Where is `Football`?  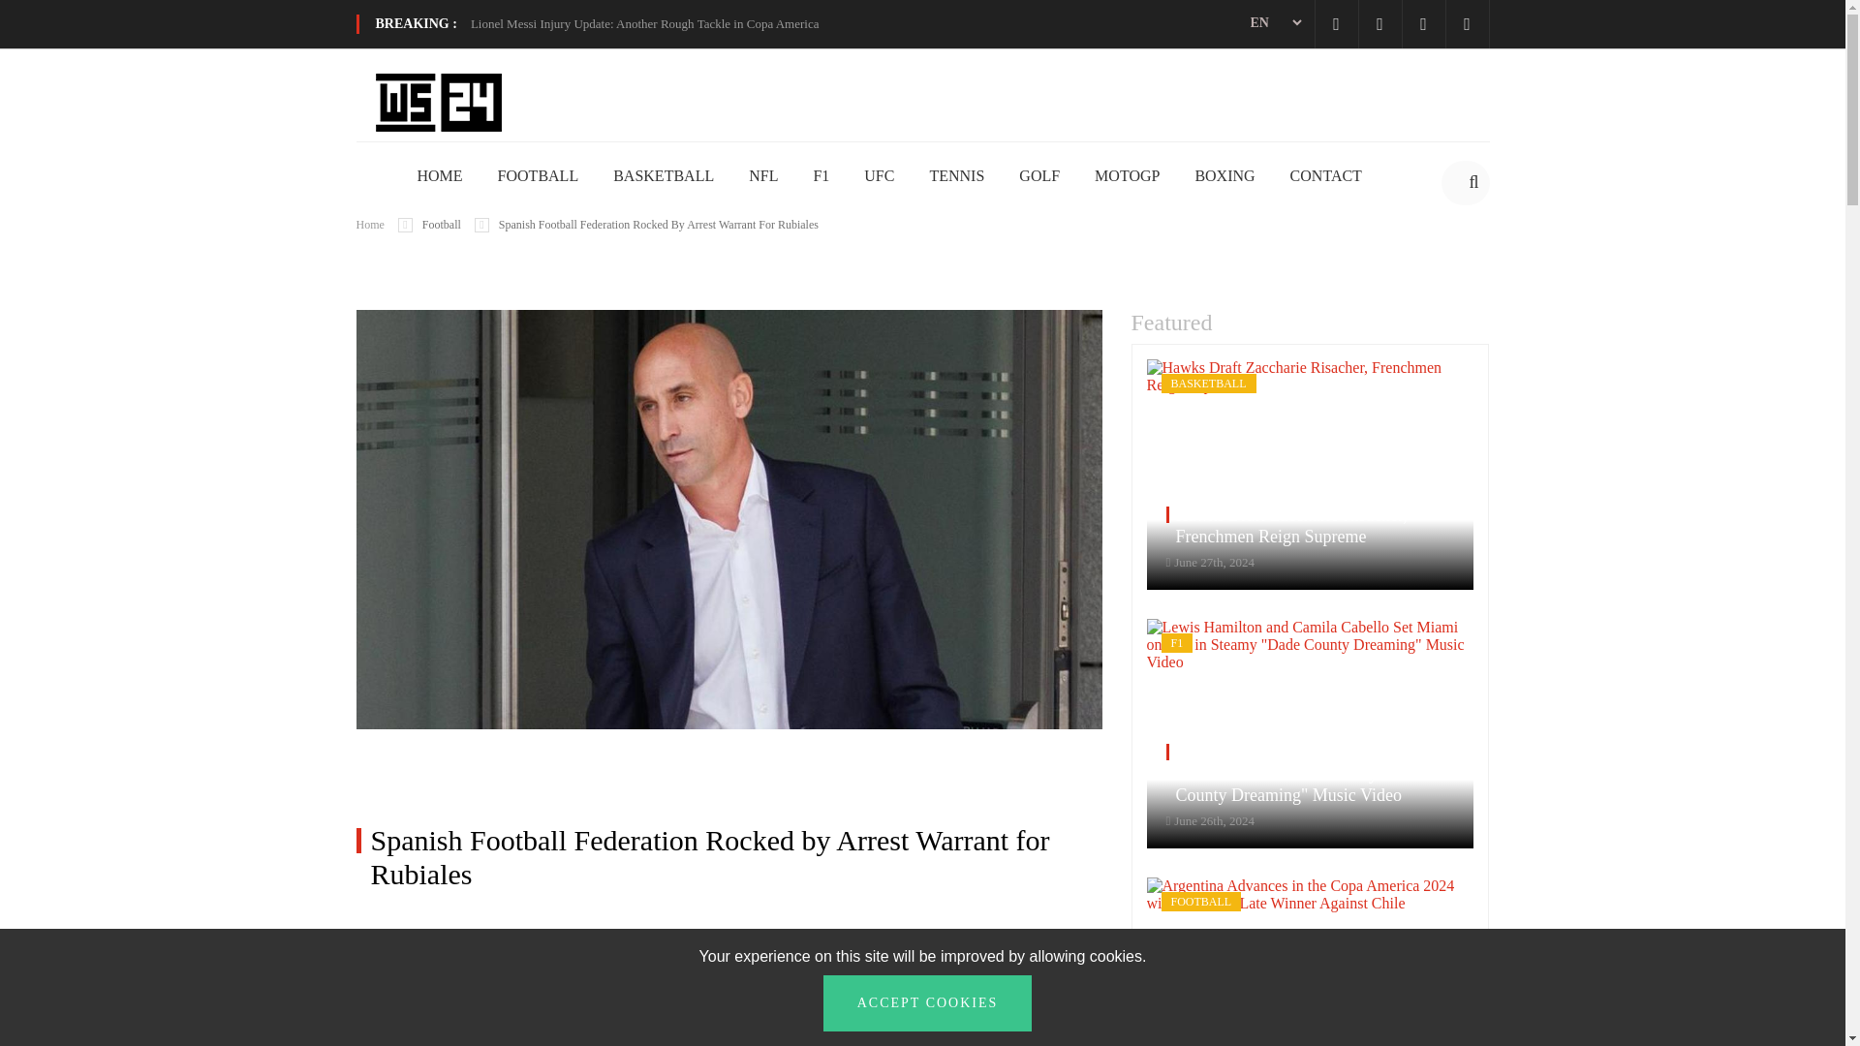
Football is located at coordinates (539, 176).